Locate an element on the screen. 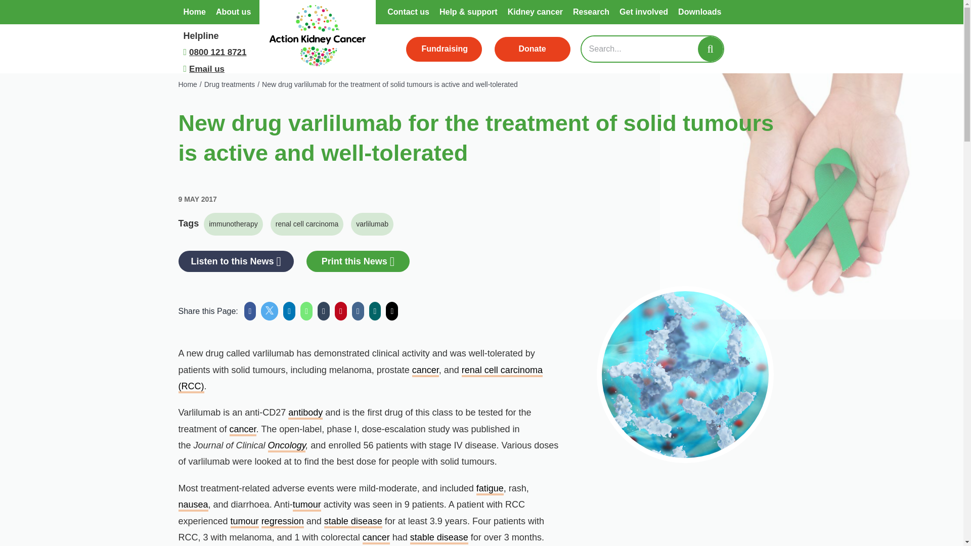  About us is located at coordinates (233, 12).